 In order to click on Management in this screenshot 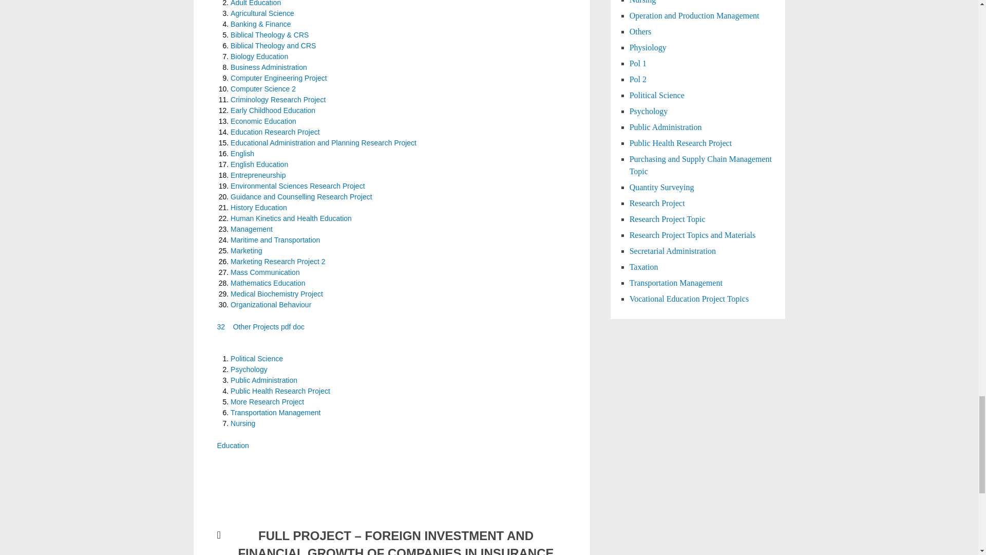, I will do `click(252, 229)`.